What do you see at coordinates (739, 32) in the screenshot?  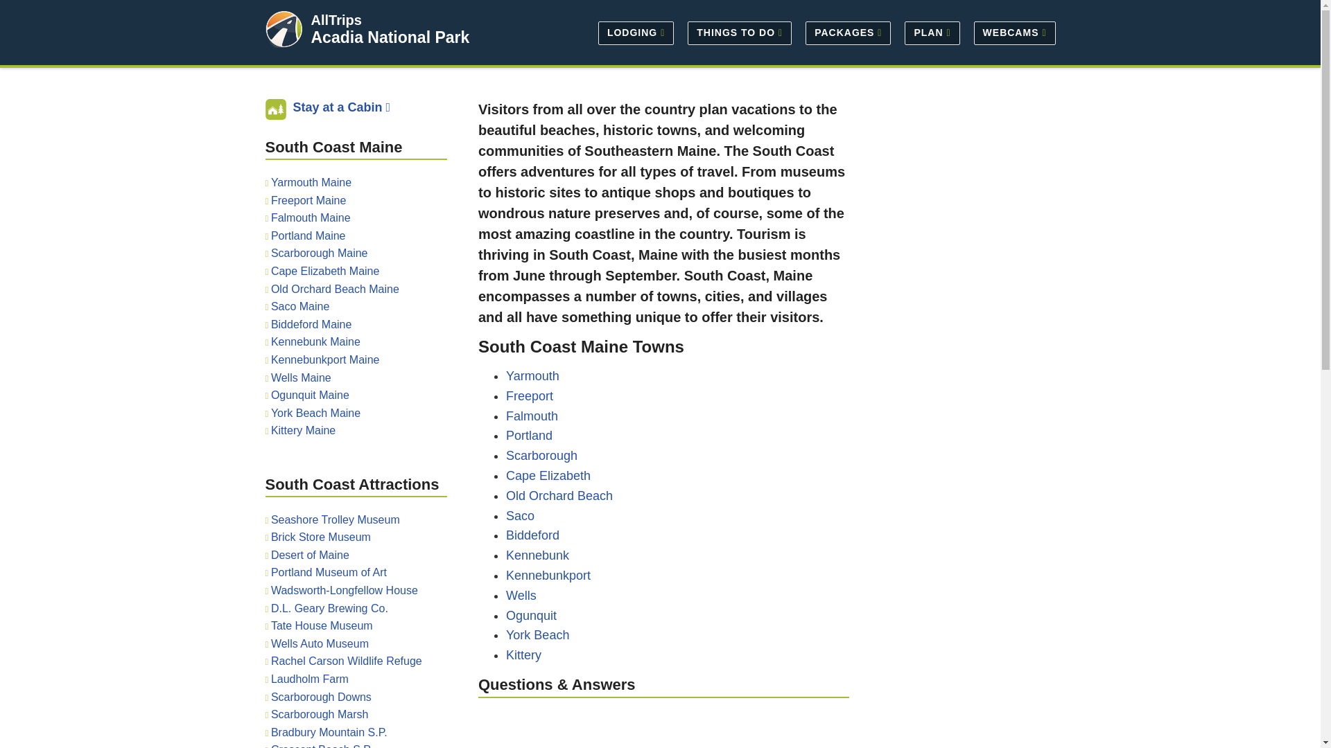 I see `THINGS TO DO` at bounding box center [739, 32].